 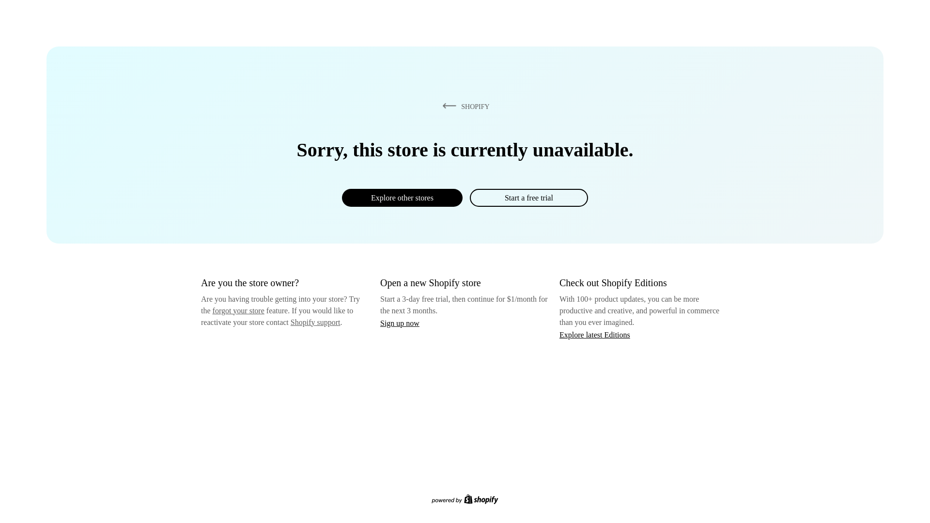 I want to click on Sign up now, so click(x=400, y=323).